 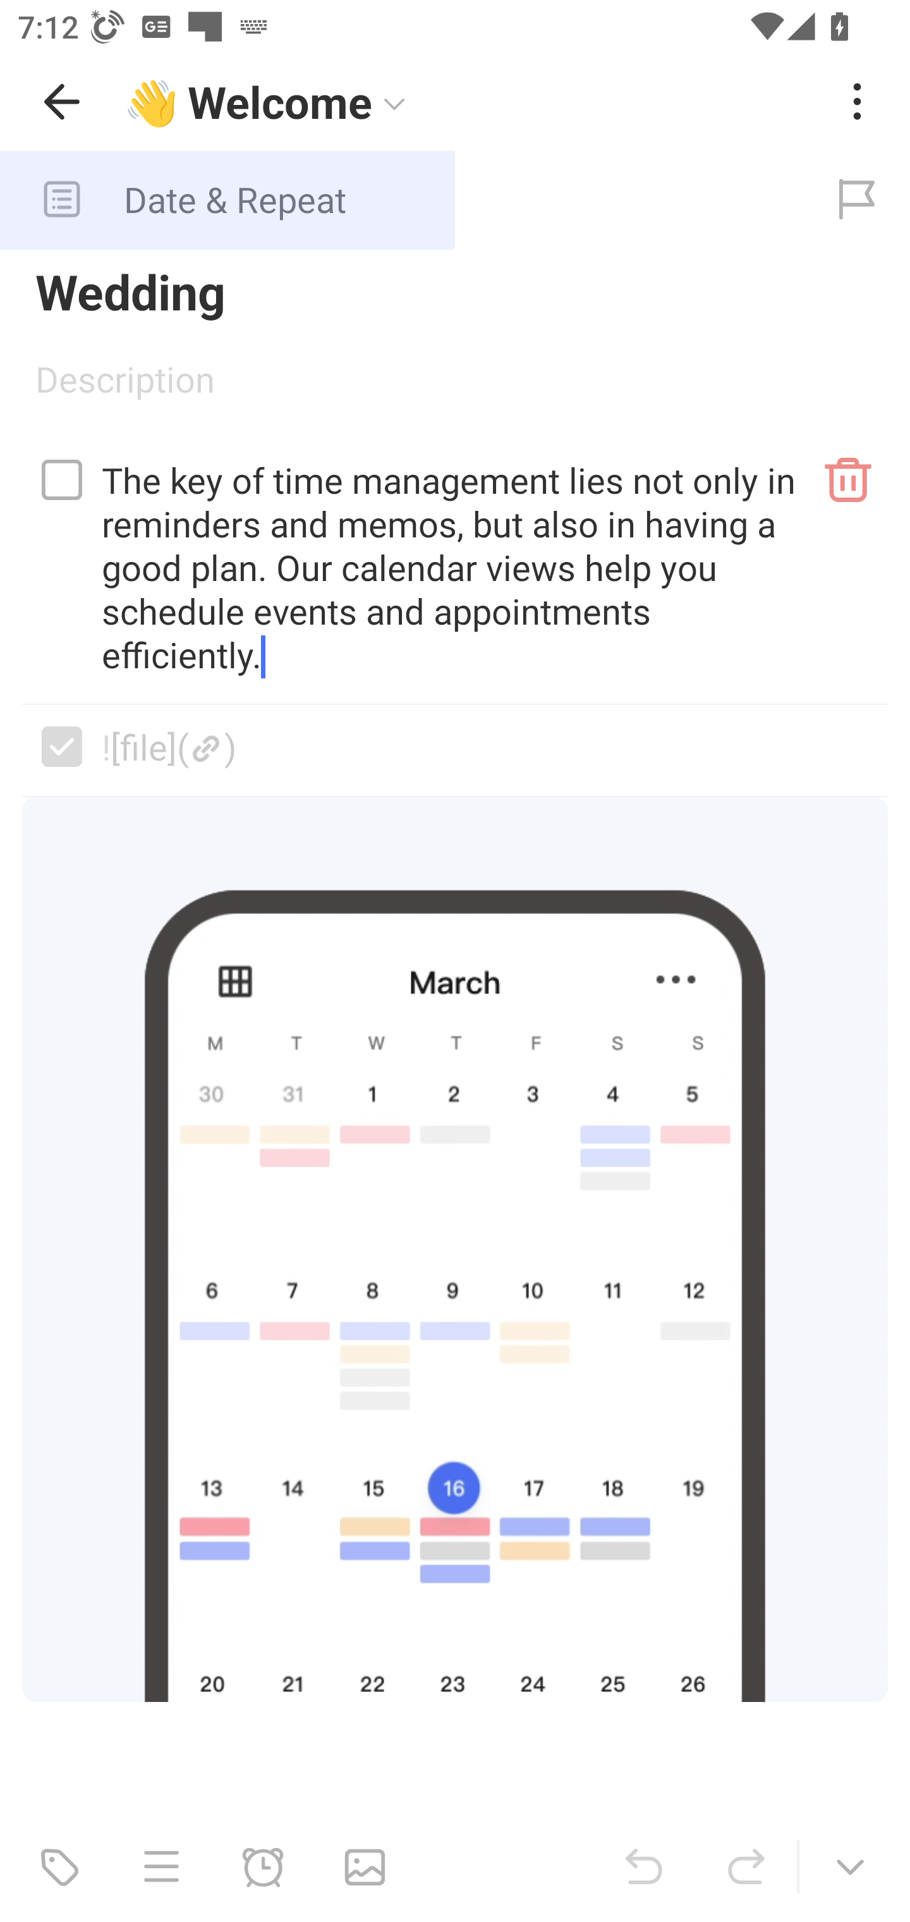 What do you see at coordinates (455, 387) in the screenshot?
I see `Description` at bounding box center [455, 387].